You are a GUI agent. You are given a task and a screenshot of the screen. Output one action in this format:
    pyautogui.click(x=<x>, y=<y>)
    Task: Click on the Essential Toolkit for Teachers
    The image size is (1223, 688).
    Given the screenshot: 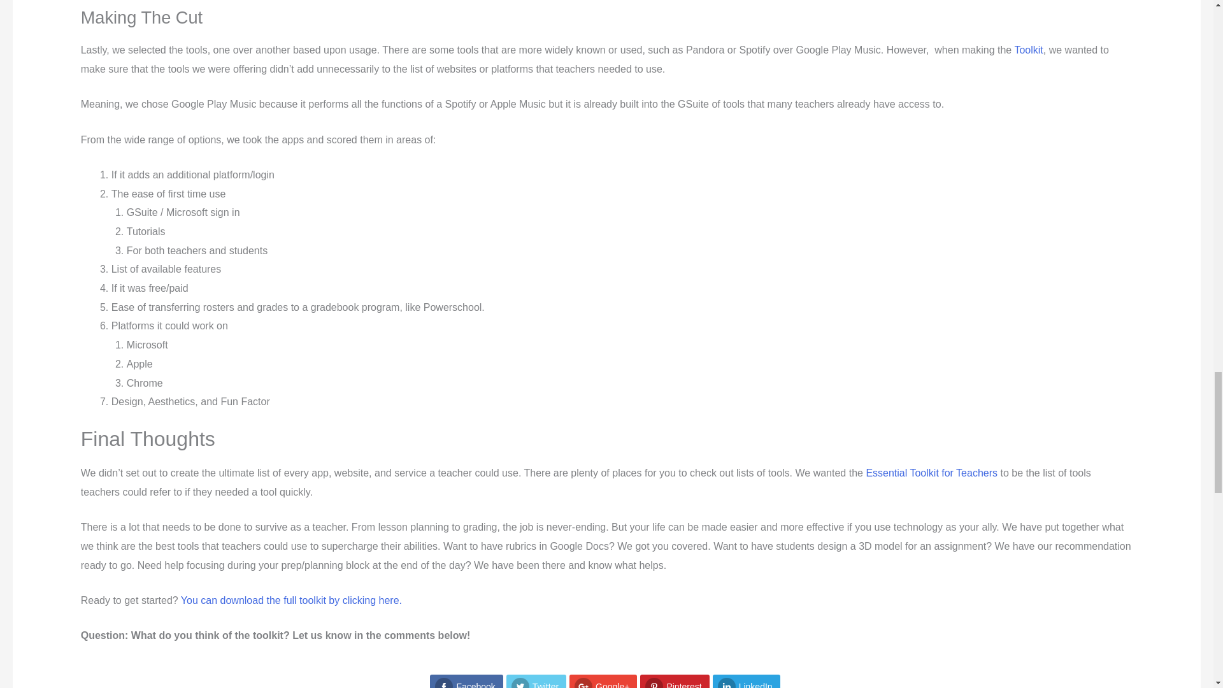 What is the action you would take?
    pyautogui.click(x=931, y=473)
    